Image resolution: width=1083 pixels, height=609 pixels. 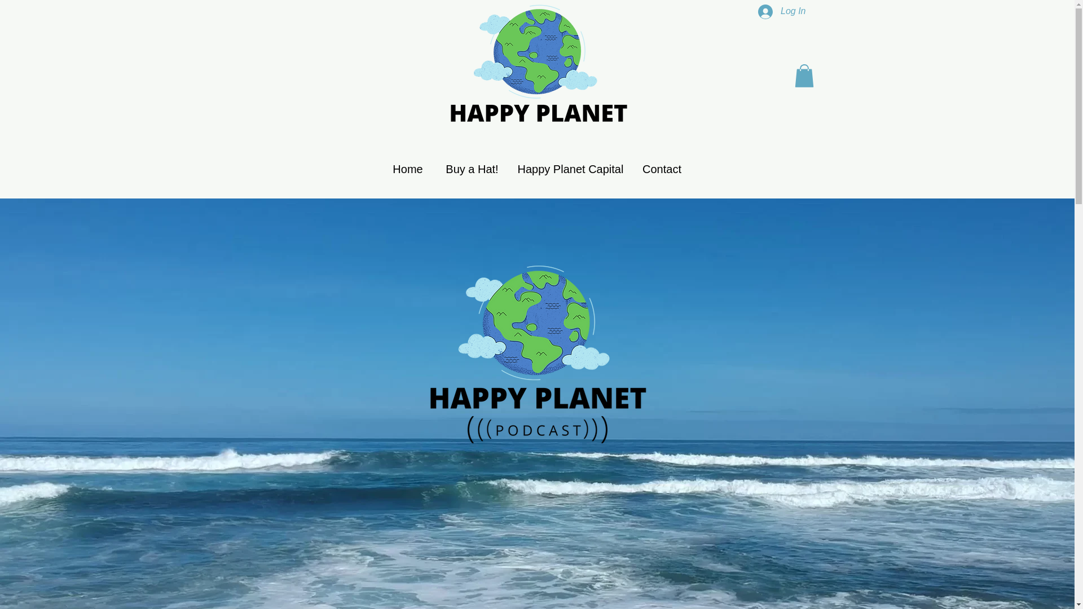 I want to click on Home, so click(x=407, y=169).